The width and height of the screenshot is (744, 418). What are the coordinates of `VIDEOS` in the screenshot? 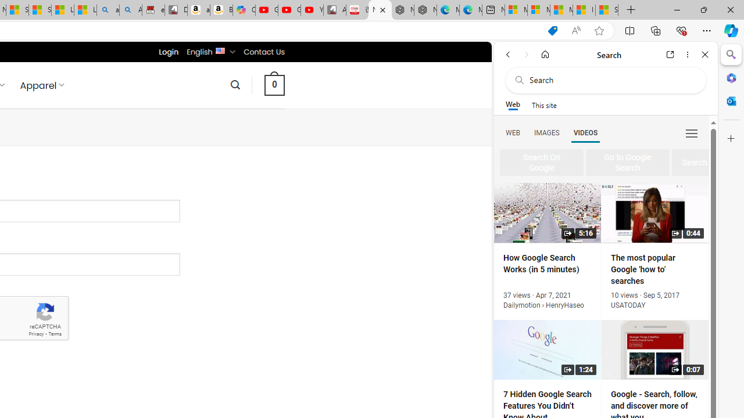 It's located at (585, 132).